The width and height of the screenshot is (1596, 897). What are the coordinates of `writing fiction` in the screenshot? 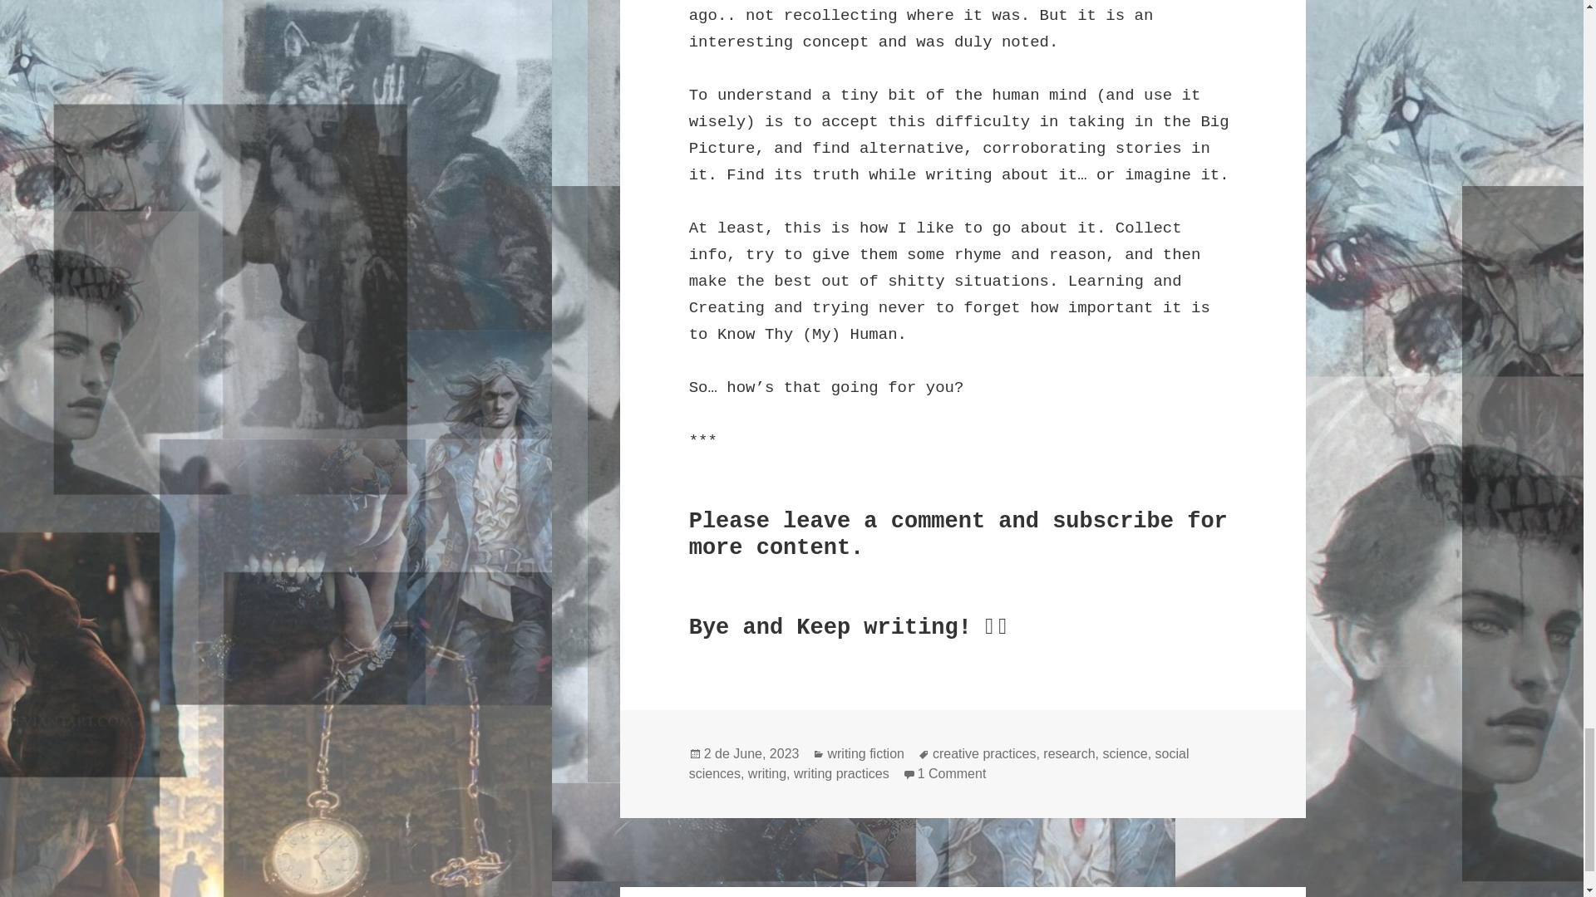 It's located at (1069, 753).